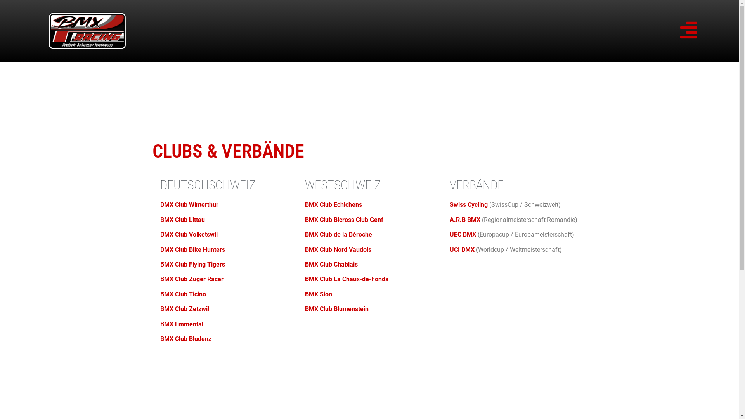 Image resolution: width=745 pixels, height=419 pixels. What do you see at coordinates (192, 279) in the screenshot?
I see `BMX Club Zuger Racer` at bounding box center [192, 279].